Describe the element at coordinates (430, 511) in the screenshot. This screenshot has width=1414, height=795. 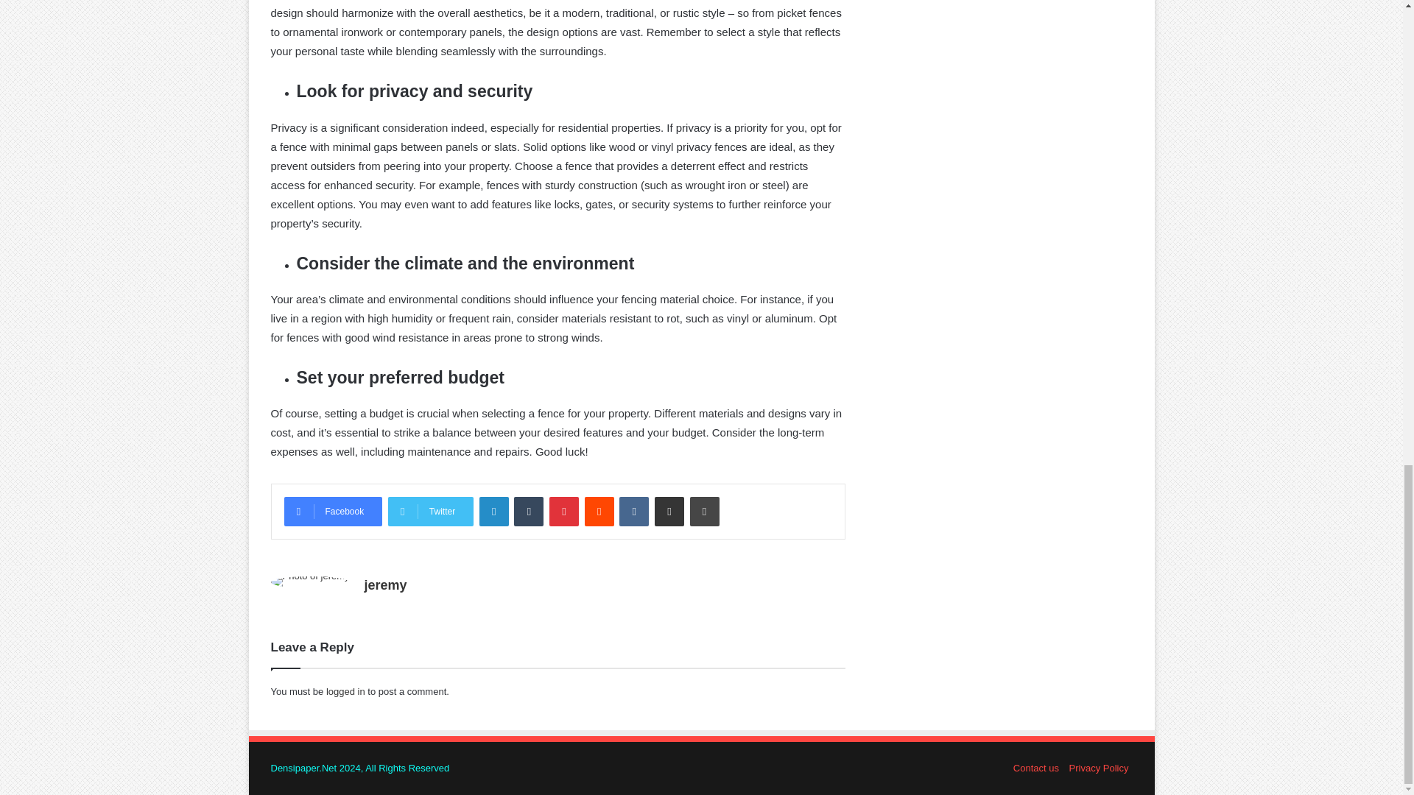
I see `Twitter` at that location.